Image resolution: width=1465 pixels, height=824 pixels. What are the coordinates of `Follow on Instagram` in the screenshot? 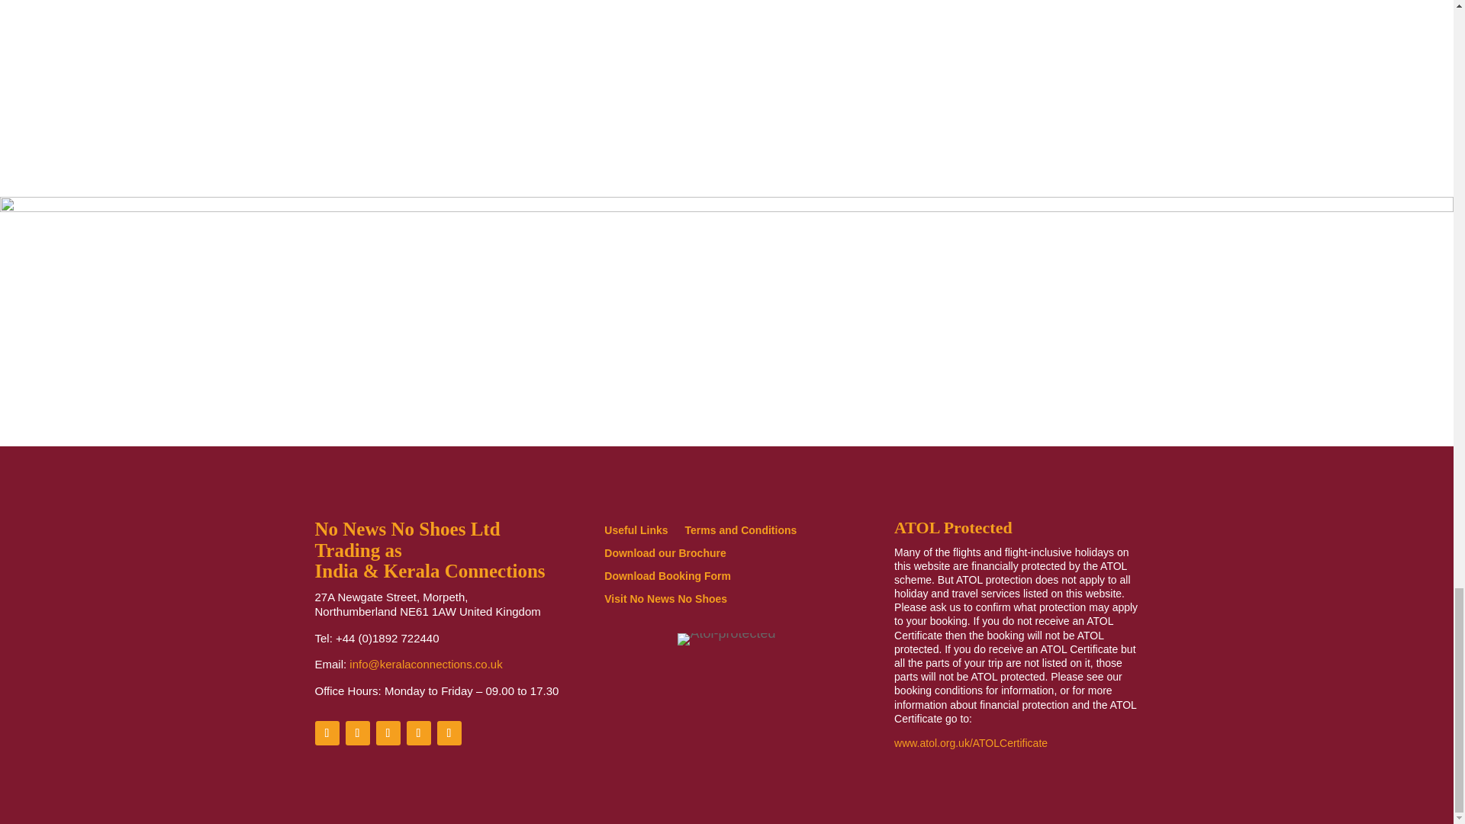 It's located at (418, 733).